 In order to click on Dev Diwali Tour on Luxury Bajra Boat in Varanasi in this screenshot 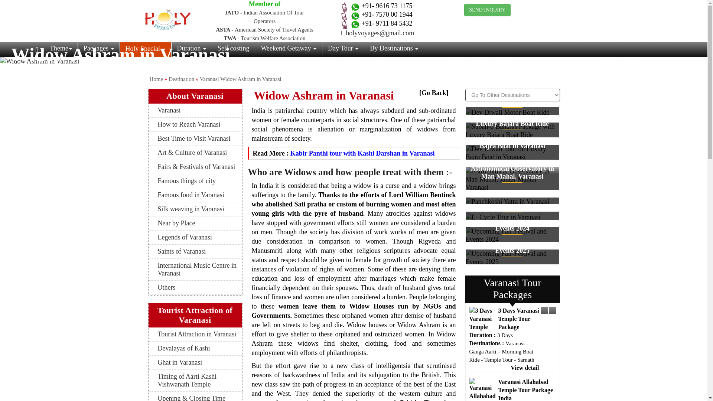, I will do `click(512, 153)`.